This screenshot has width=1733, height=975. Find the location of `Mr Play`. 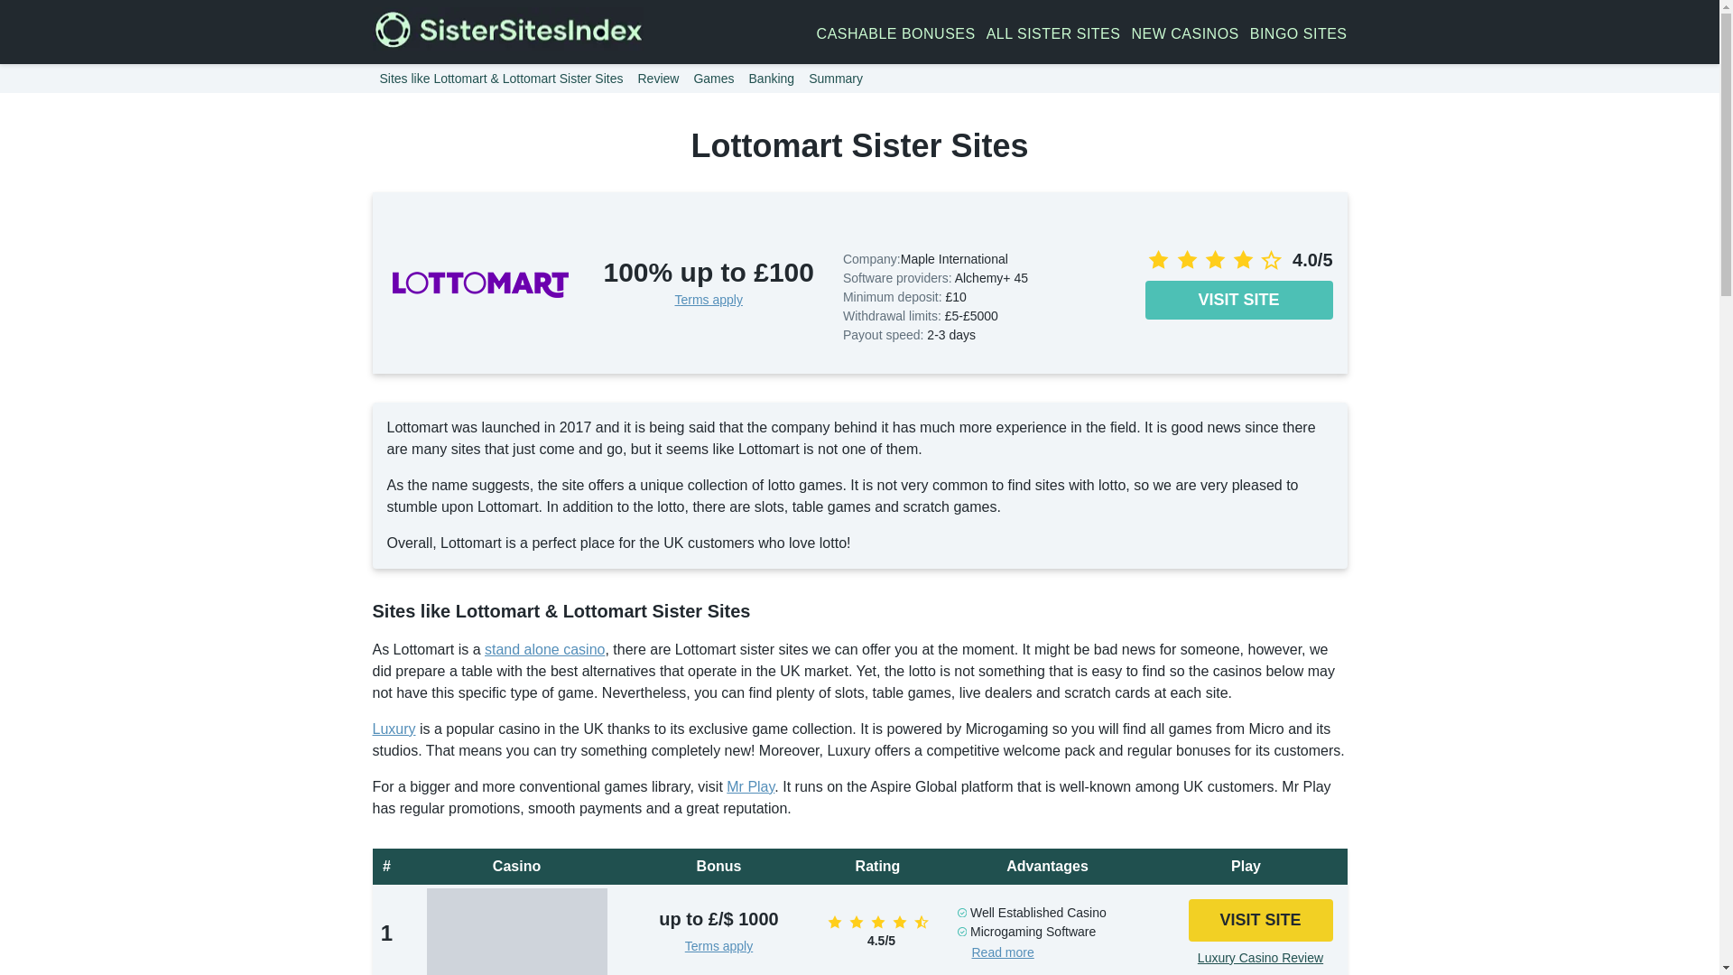

Mr Play is located at coordinates (750, 786).